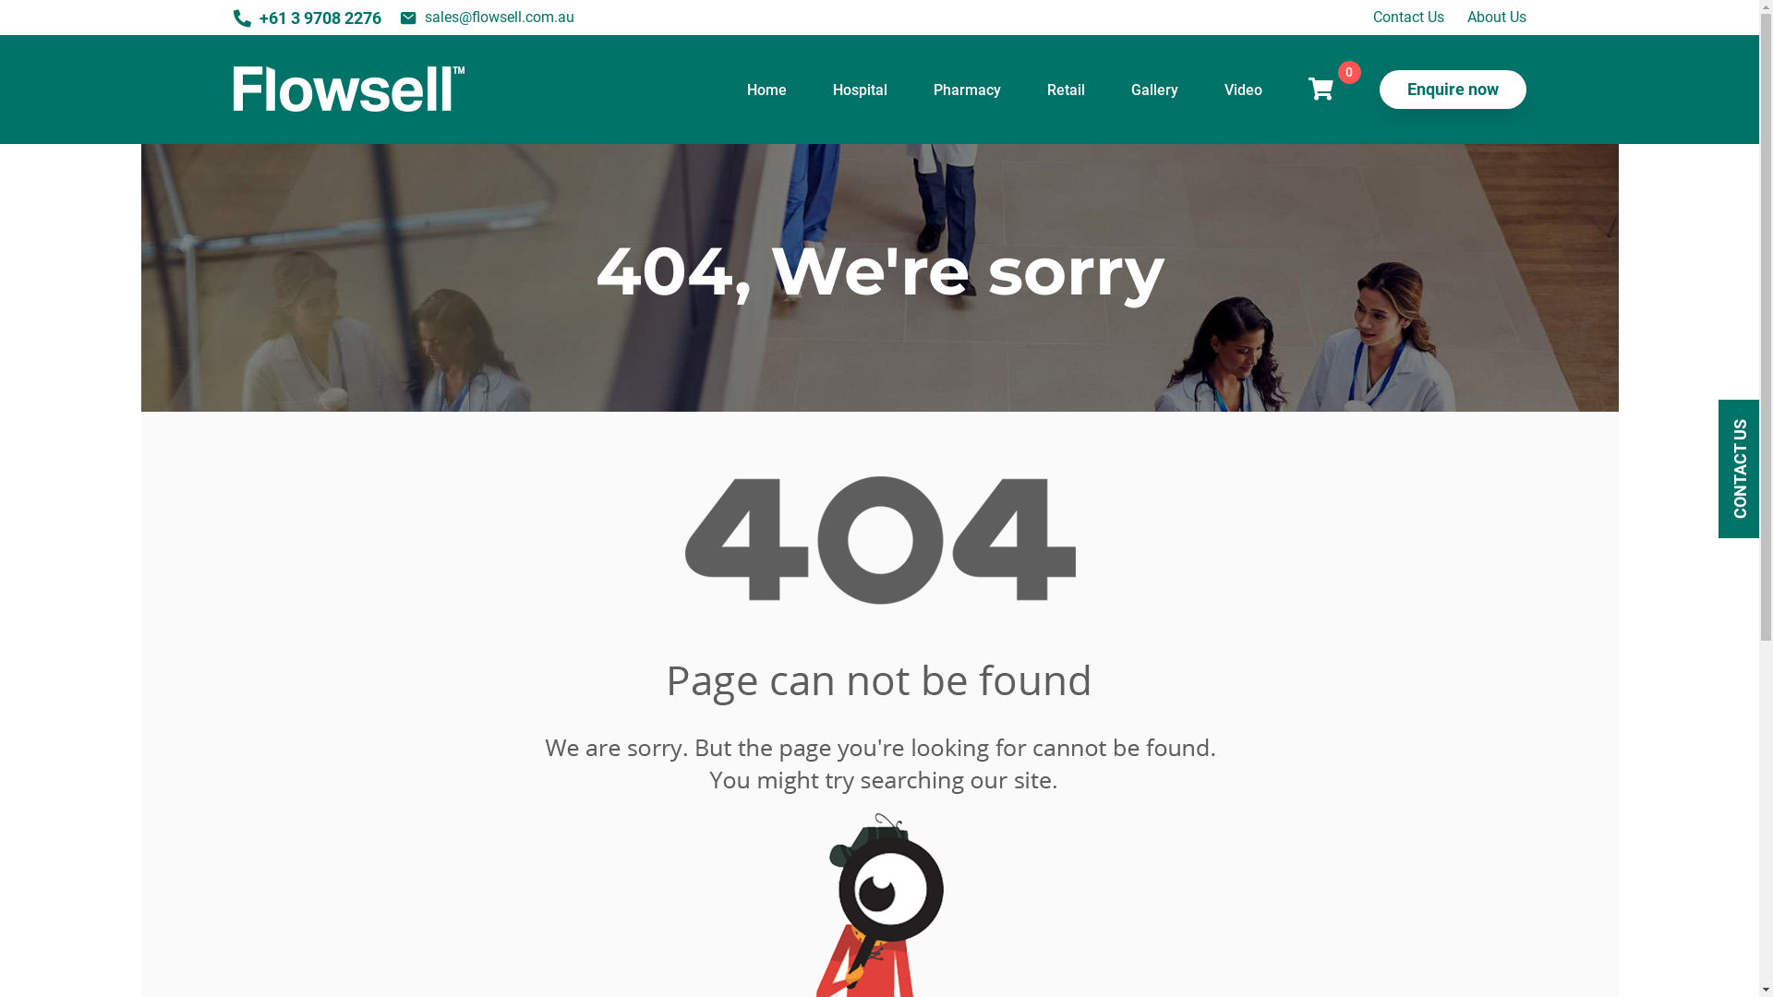 The image size is (1773, 997). Describe the element at coordinates (1407, 17) in the screenshot. I see `Contact Us` at that location.